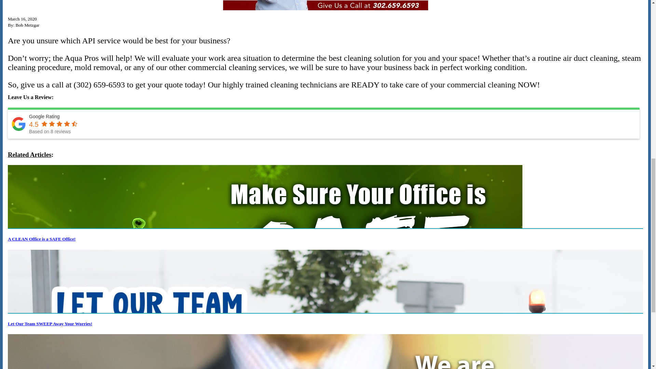  Describe the element at coordinates (42, 239) in the screenshot. I see `A CLEAN Office is a SAFE Office!` at that location.